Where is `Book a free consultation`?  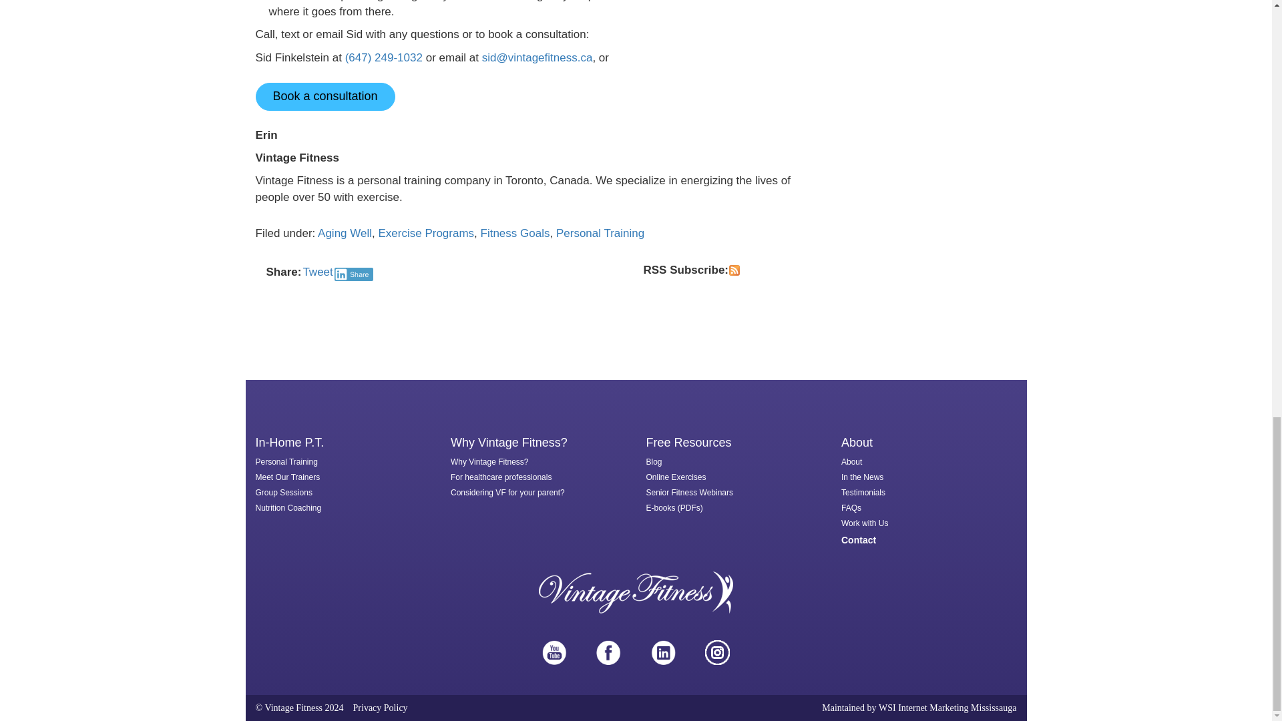 Book a free consultation is located at coordinates (325, 97).